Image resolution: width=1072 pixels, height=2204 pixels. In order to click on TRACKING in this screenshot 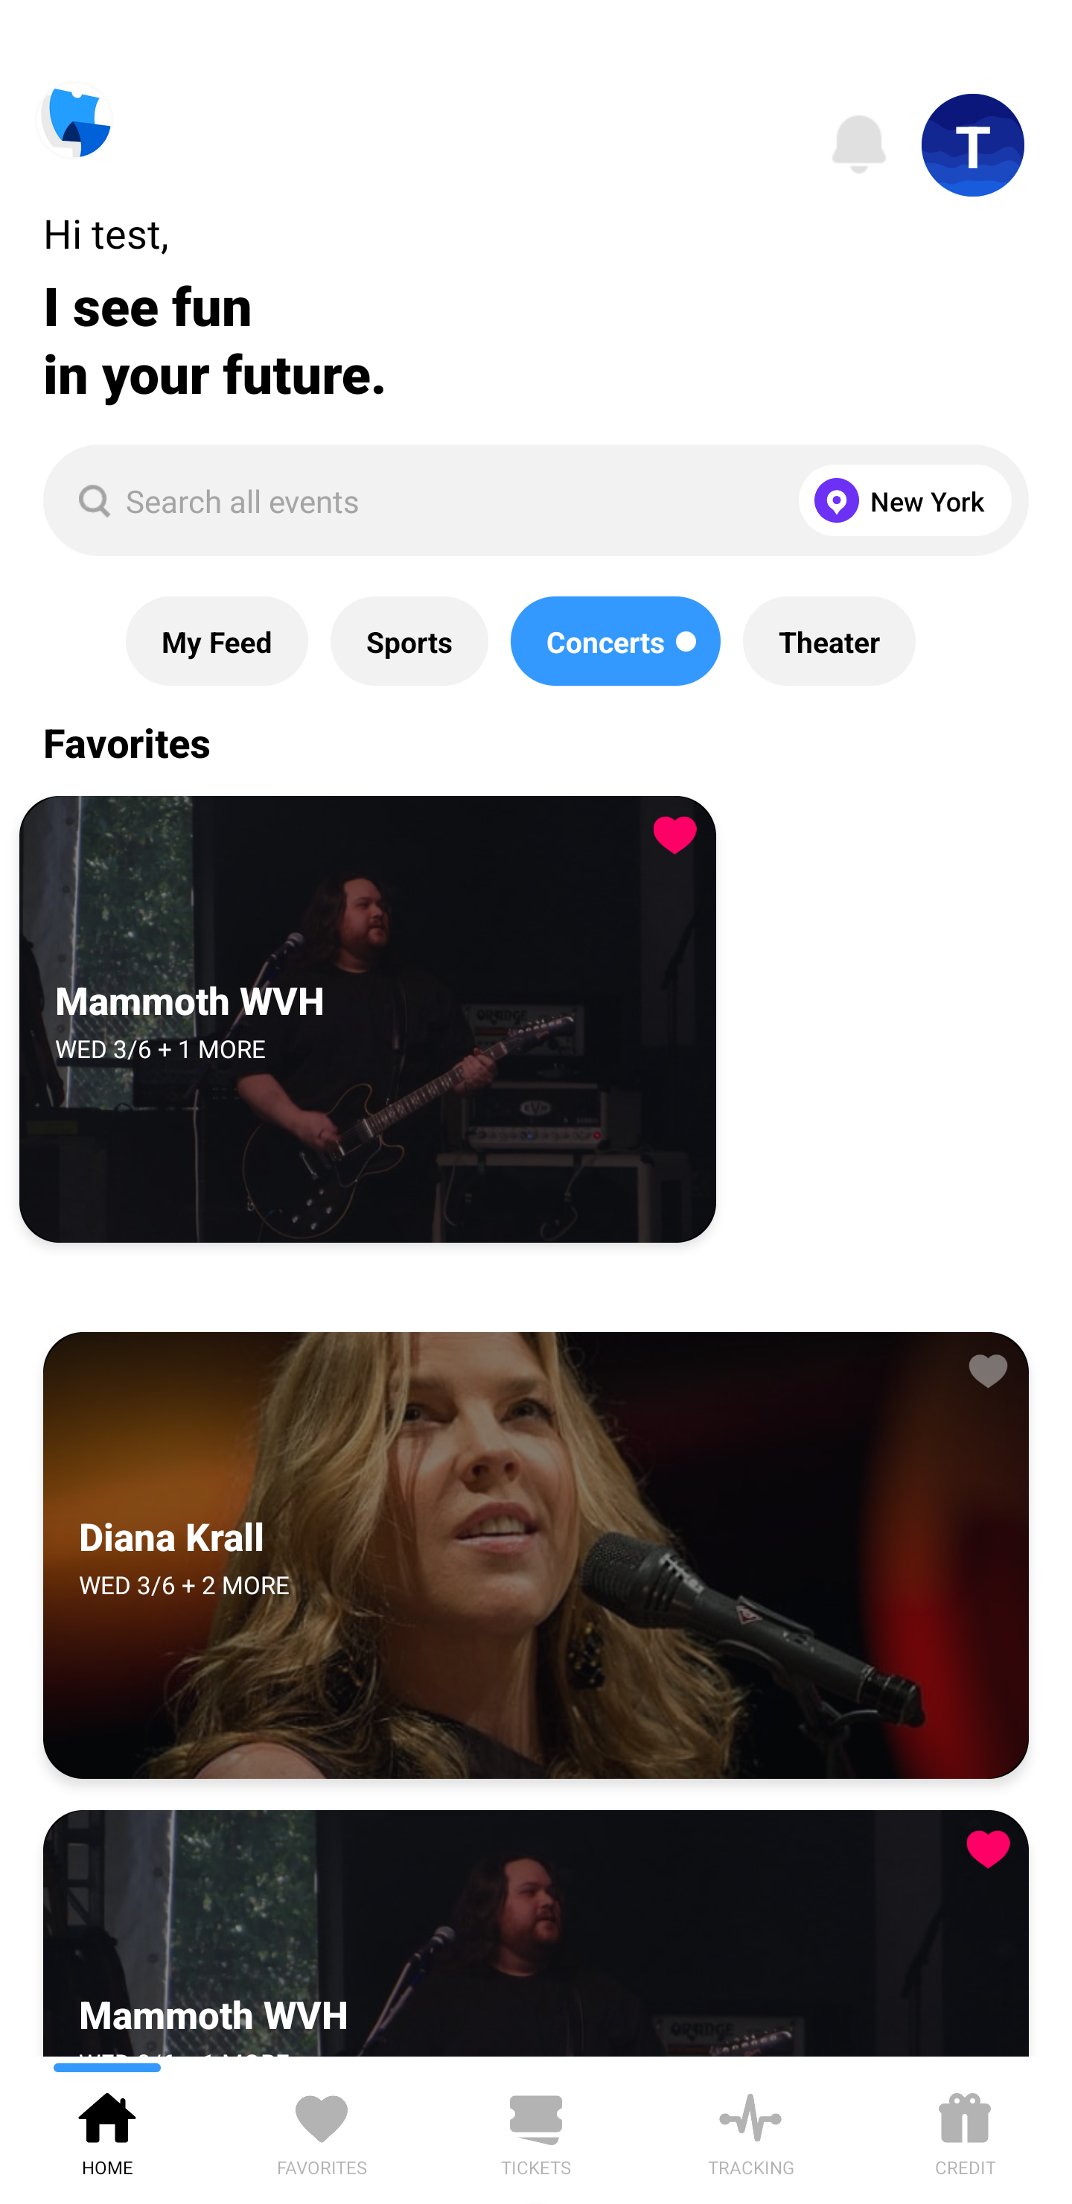, I will do `click(750, 2130)`.